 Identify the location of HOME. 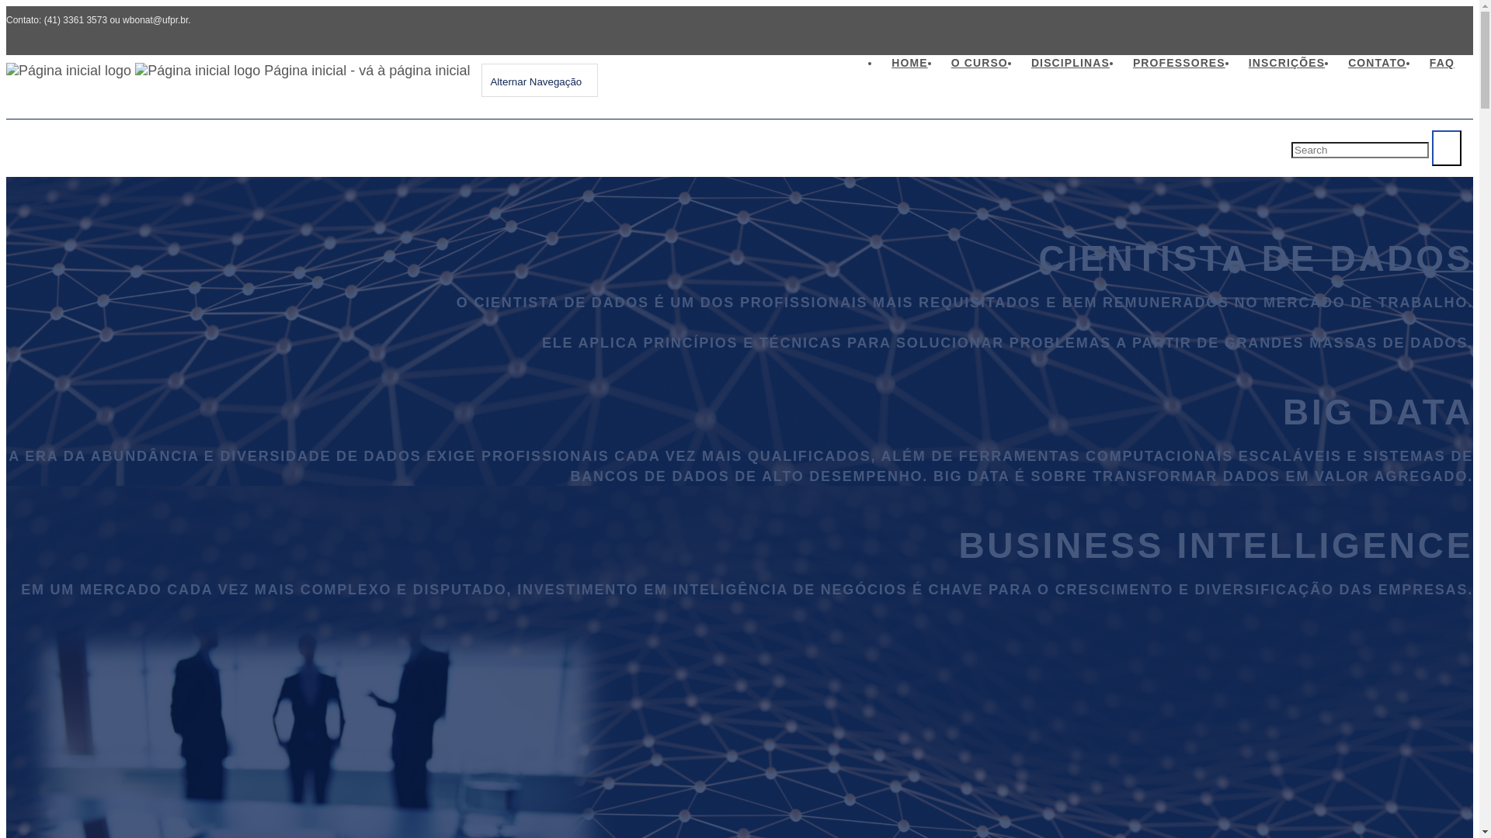
(909, 61).